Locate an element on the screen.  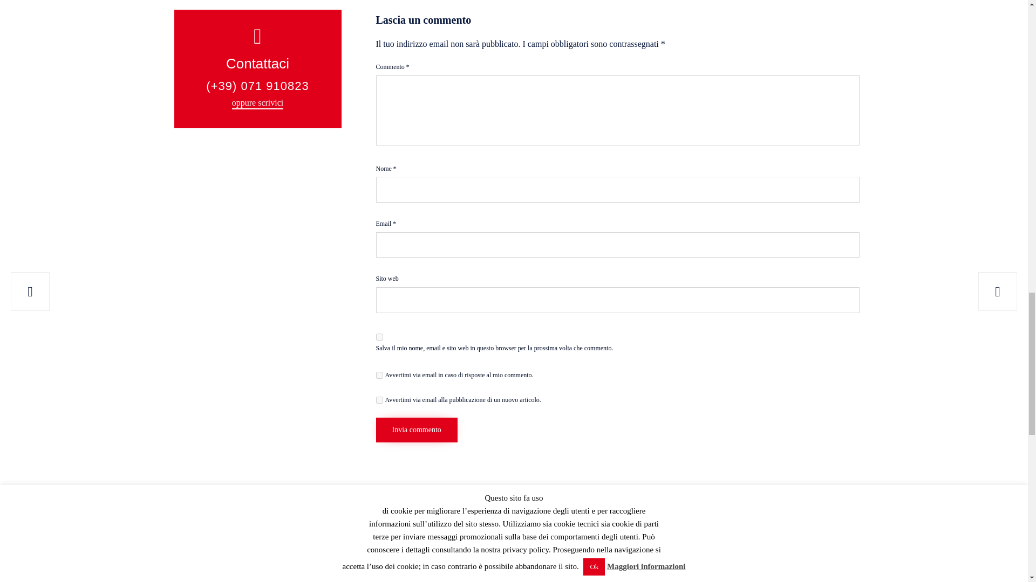
subscribe is located at coordinates (379, 375).